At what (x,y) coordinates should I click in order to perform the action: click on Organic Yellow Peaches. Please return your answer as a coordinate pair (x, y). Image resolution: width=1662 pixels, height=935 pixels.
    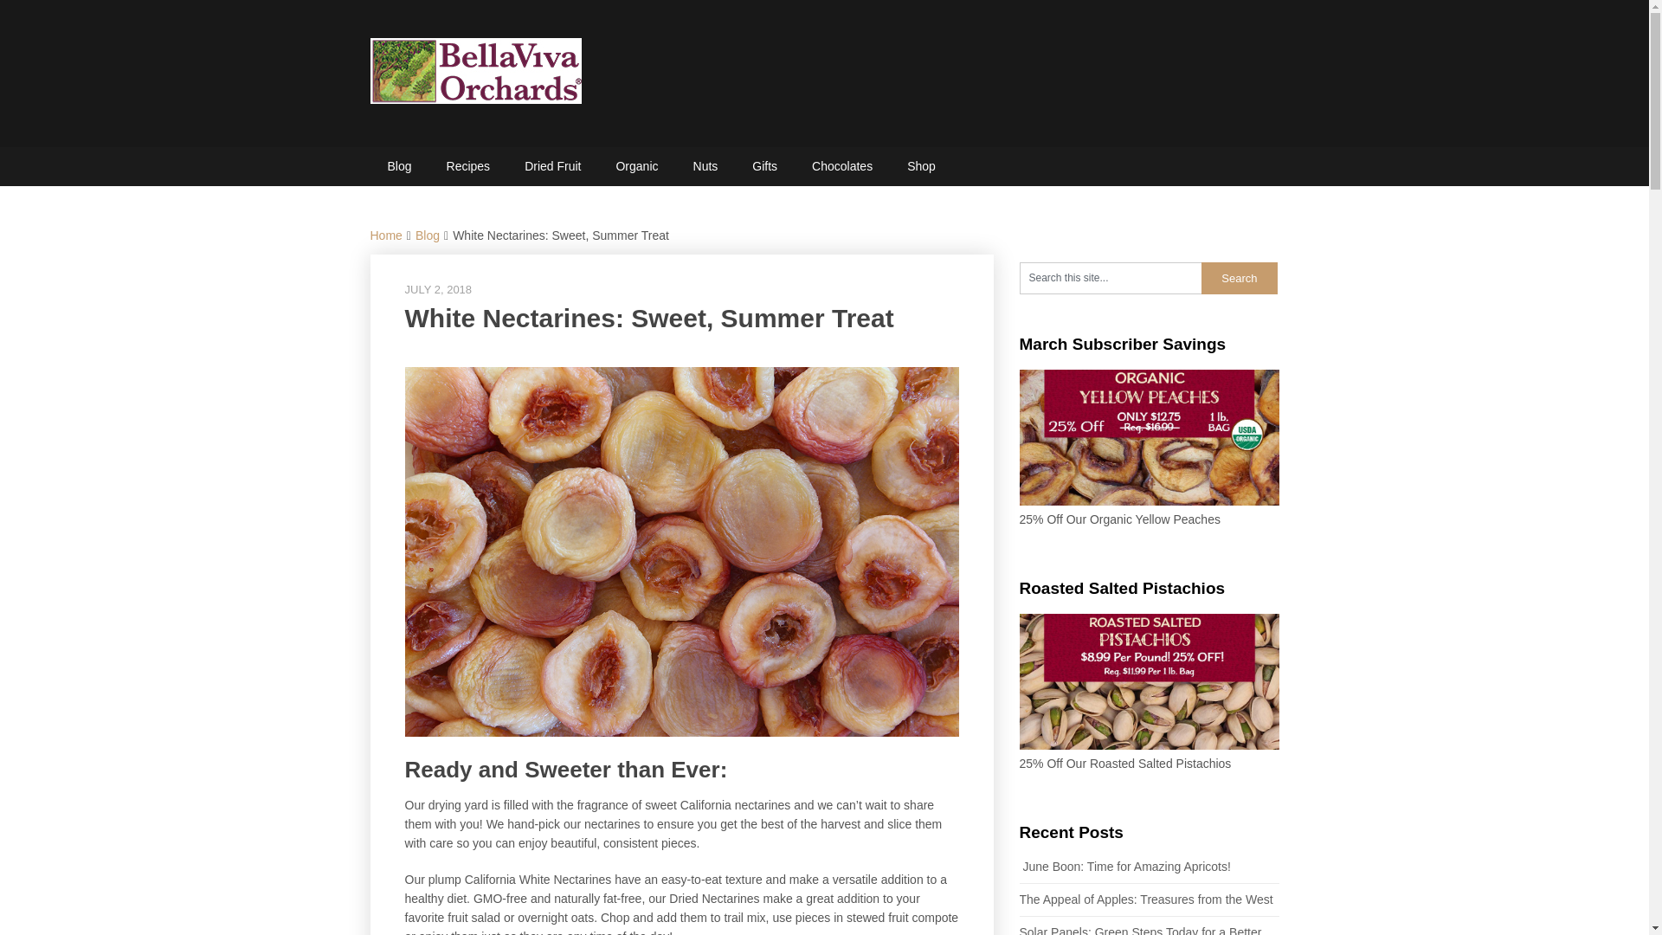
    Looking at the image, I should click on (1150, 501).